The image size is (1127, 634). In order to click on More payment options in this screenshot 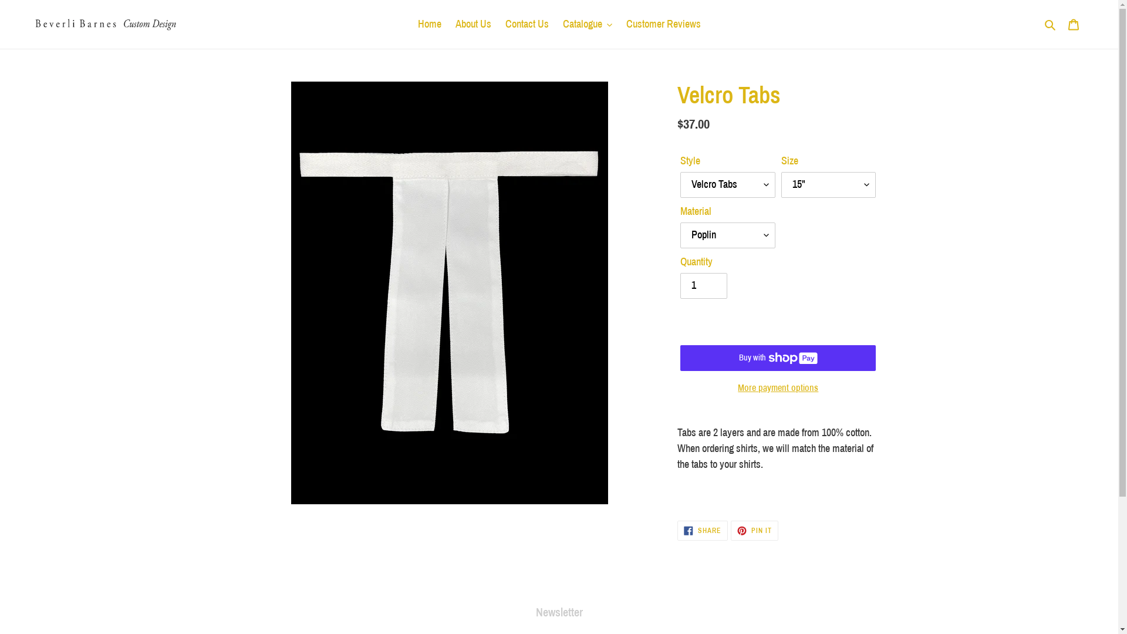, I will do `click(778, 388)`.